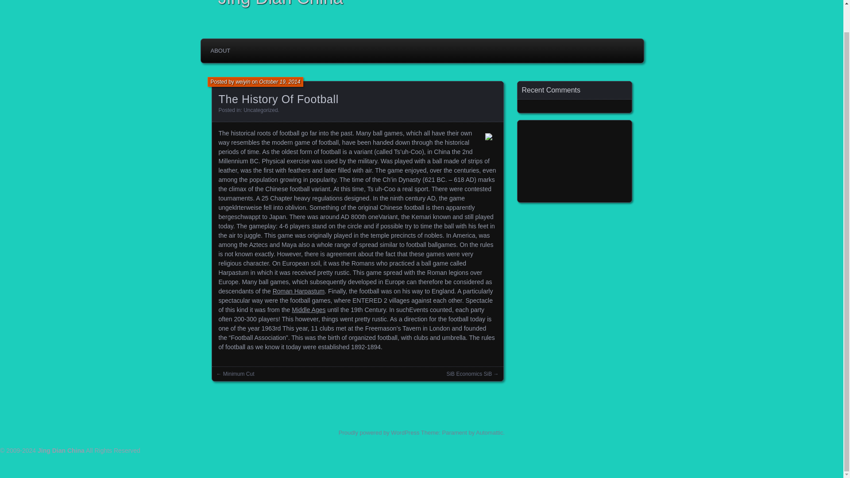 The width and height of the screenshot is (850, 478). I want to click on Middle Ages, so click(308, 310).